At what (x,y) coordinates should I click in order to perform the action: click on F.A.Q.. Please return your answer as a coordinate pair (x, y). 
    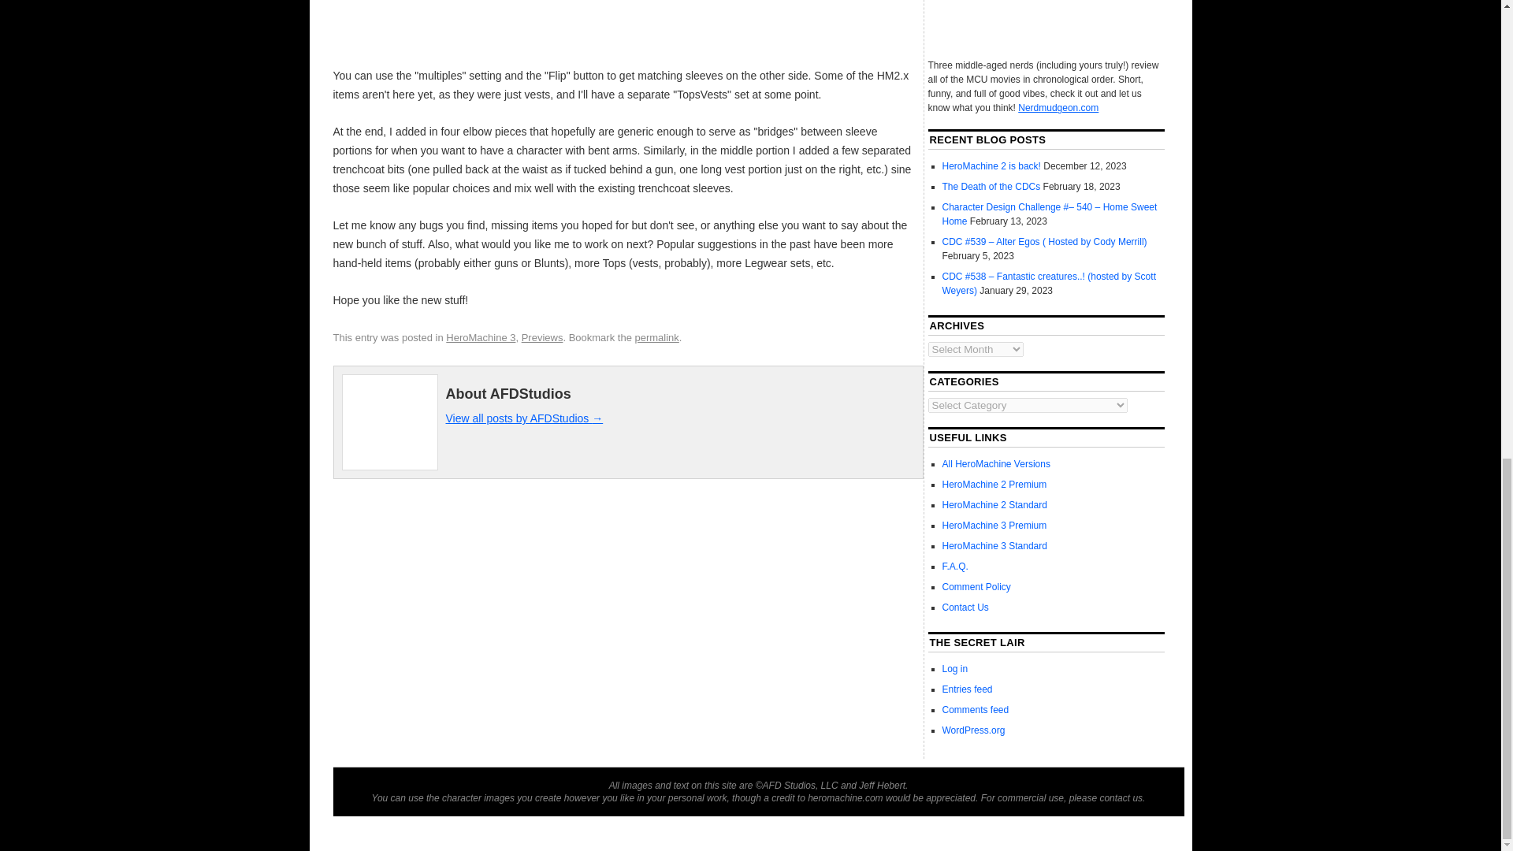
    Looking at the image, I should click on (955, 566).